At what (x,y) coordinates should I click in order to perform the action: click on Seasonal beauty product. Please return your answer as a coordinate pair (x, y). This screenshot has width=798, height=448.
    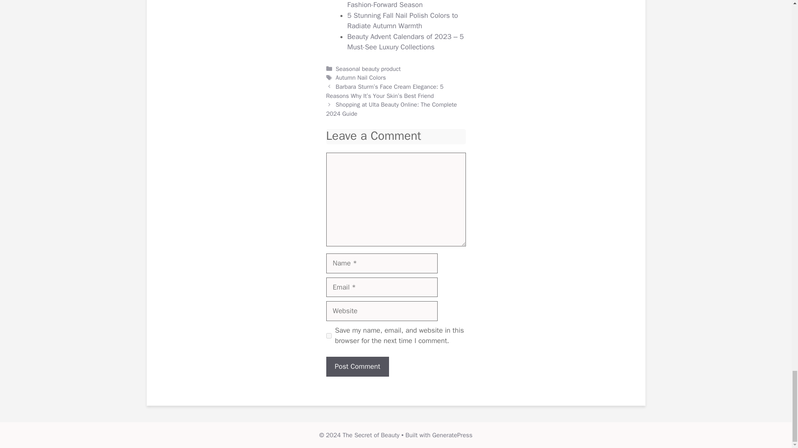
    Looking at the image, I should click on (368, 68).